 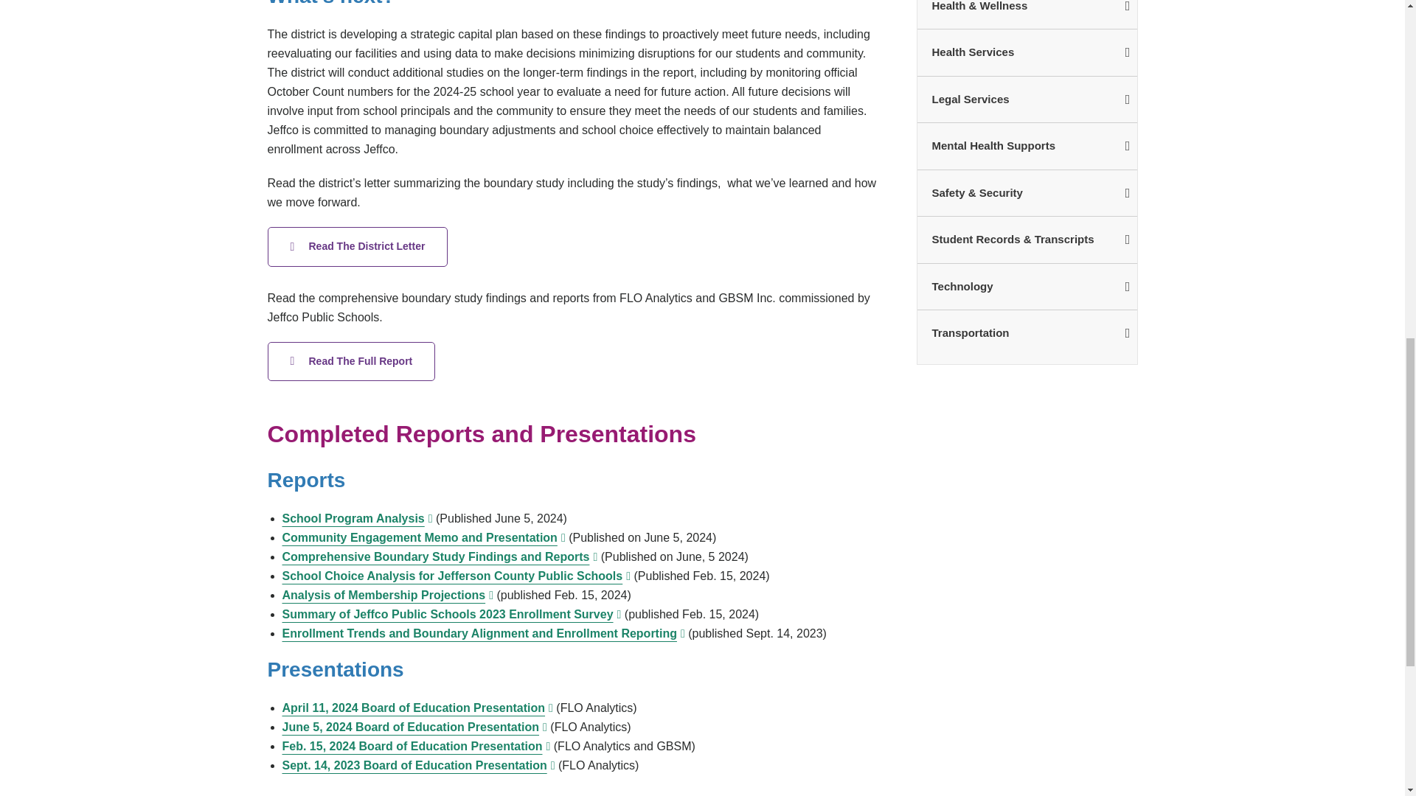 I want to click on Opens Board Docs, so click(x=414, y=727).